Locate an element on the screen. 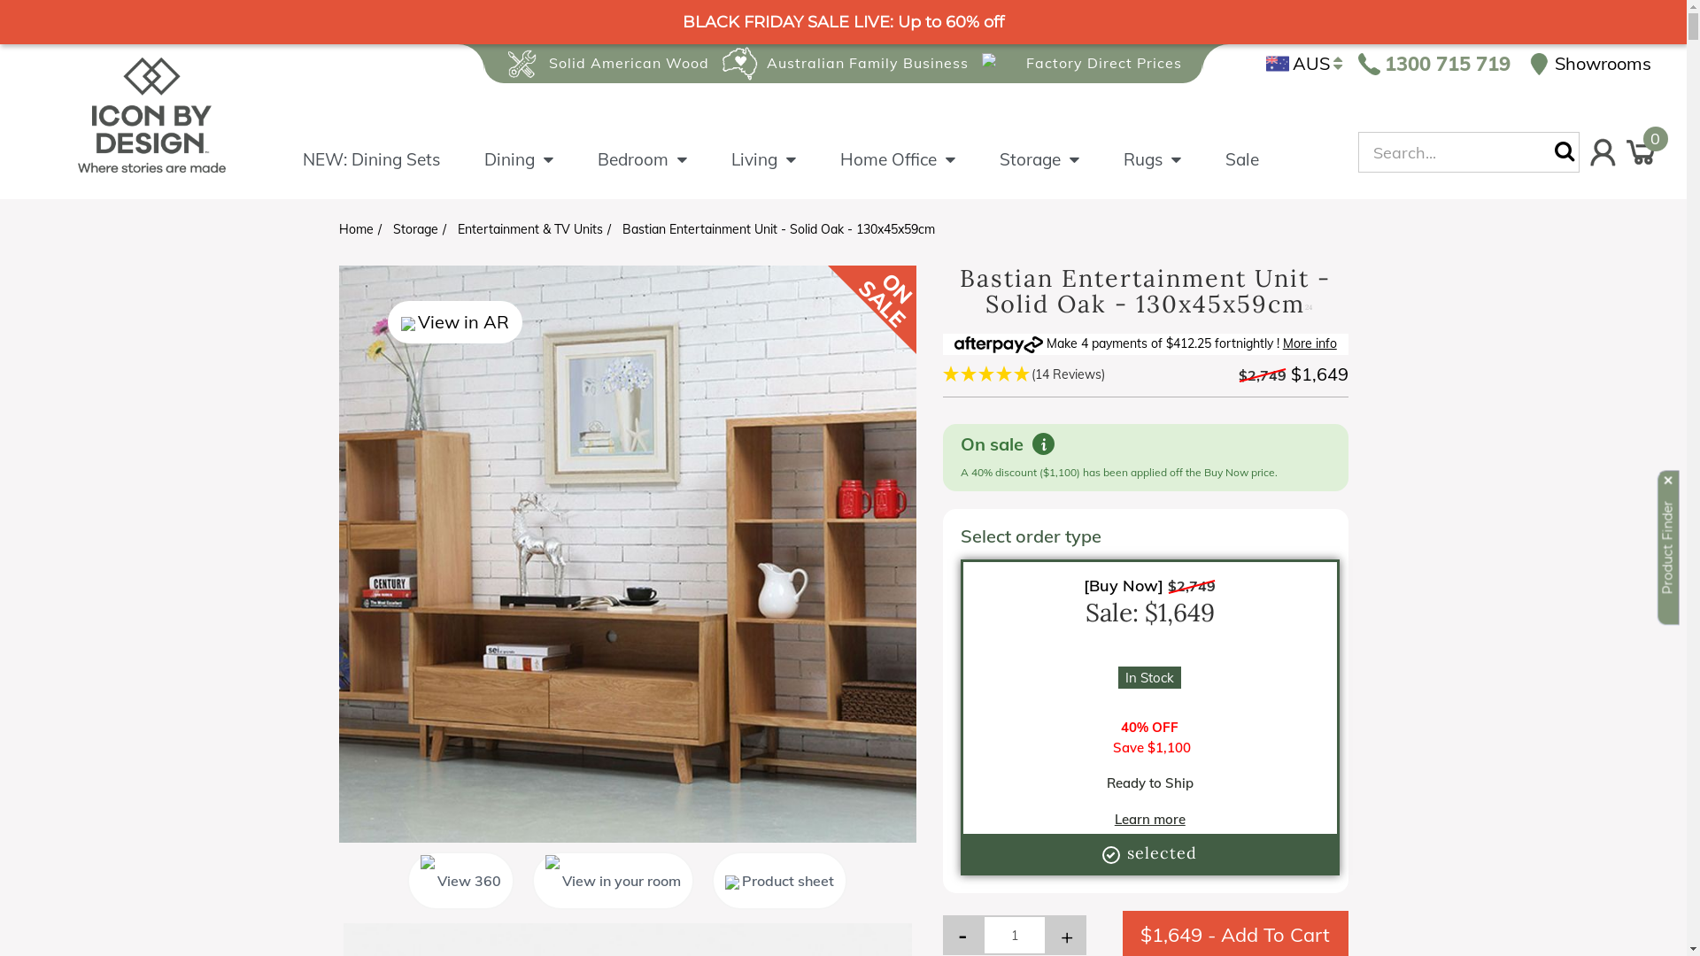 The height and width of the screenshot is (956, 1700). Storage is located at coordinates (1062, 173).